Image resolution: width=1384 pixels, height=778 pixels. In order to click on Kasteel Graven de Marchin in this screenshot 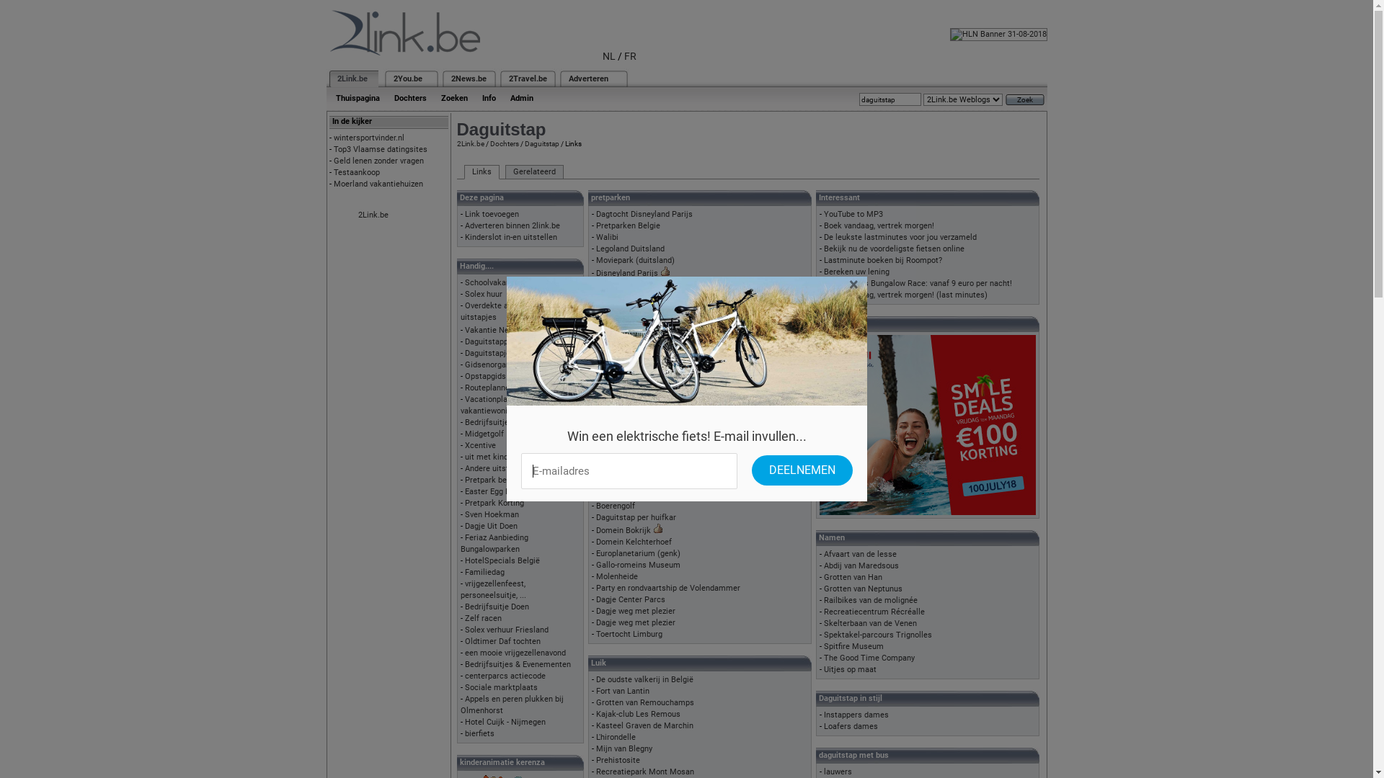, I will do `click(644, 726)`.